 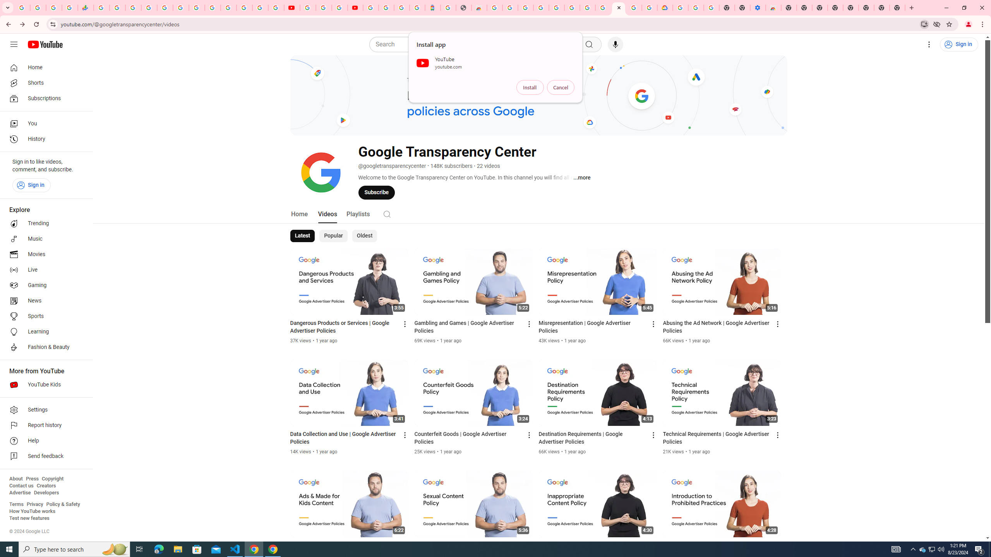 I want to click on YouTube, so click(x=307, y=8).